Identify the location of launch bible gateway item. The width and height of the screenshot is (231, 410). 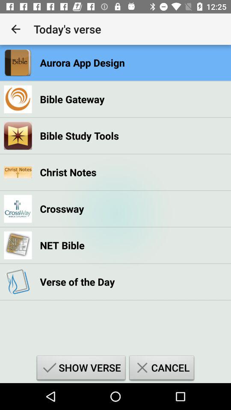
(72, 99).